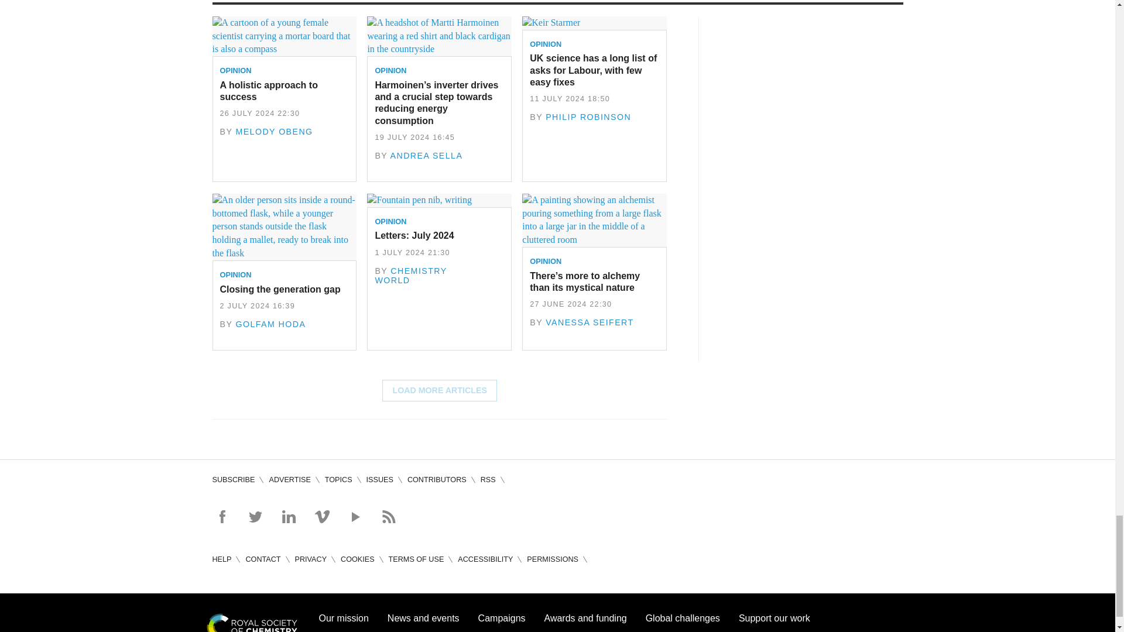  What do you see at coordinates (255, 516) in the screenshot?
I see `Follow on Twitter` at bounding box center [255, 516].